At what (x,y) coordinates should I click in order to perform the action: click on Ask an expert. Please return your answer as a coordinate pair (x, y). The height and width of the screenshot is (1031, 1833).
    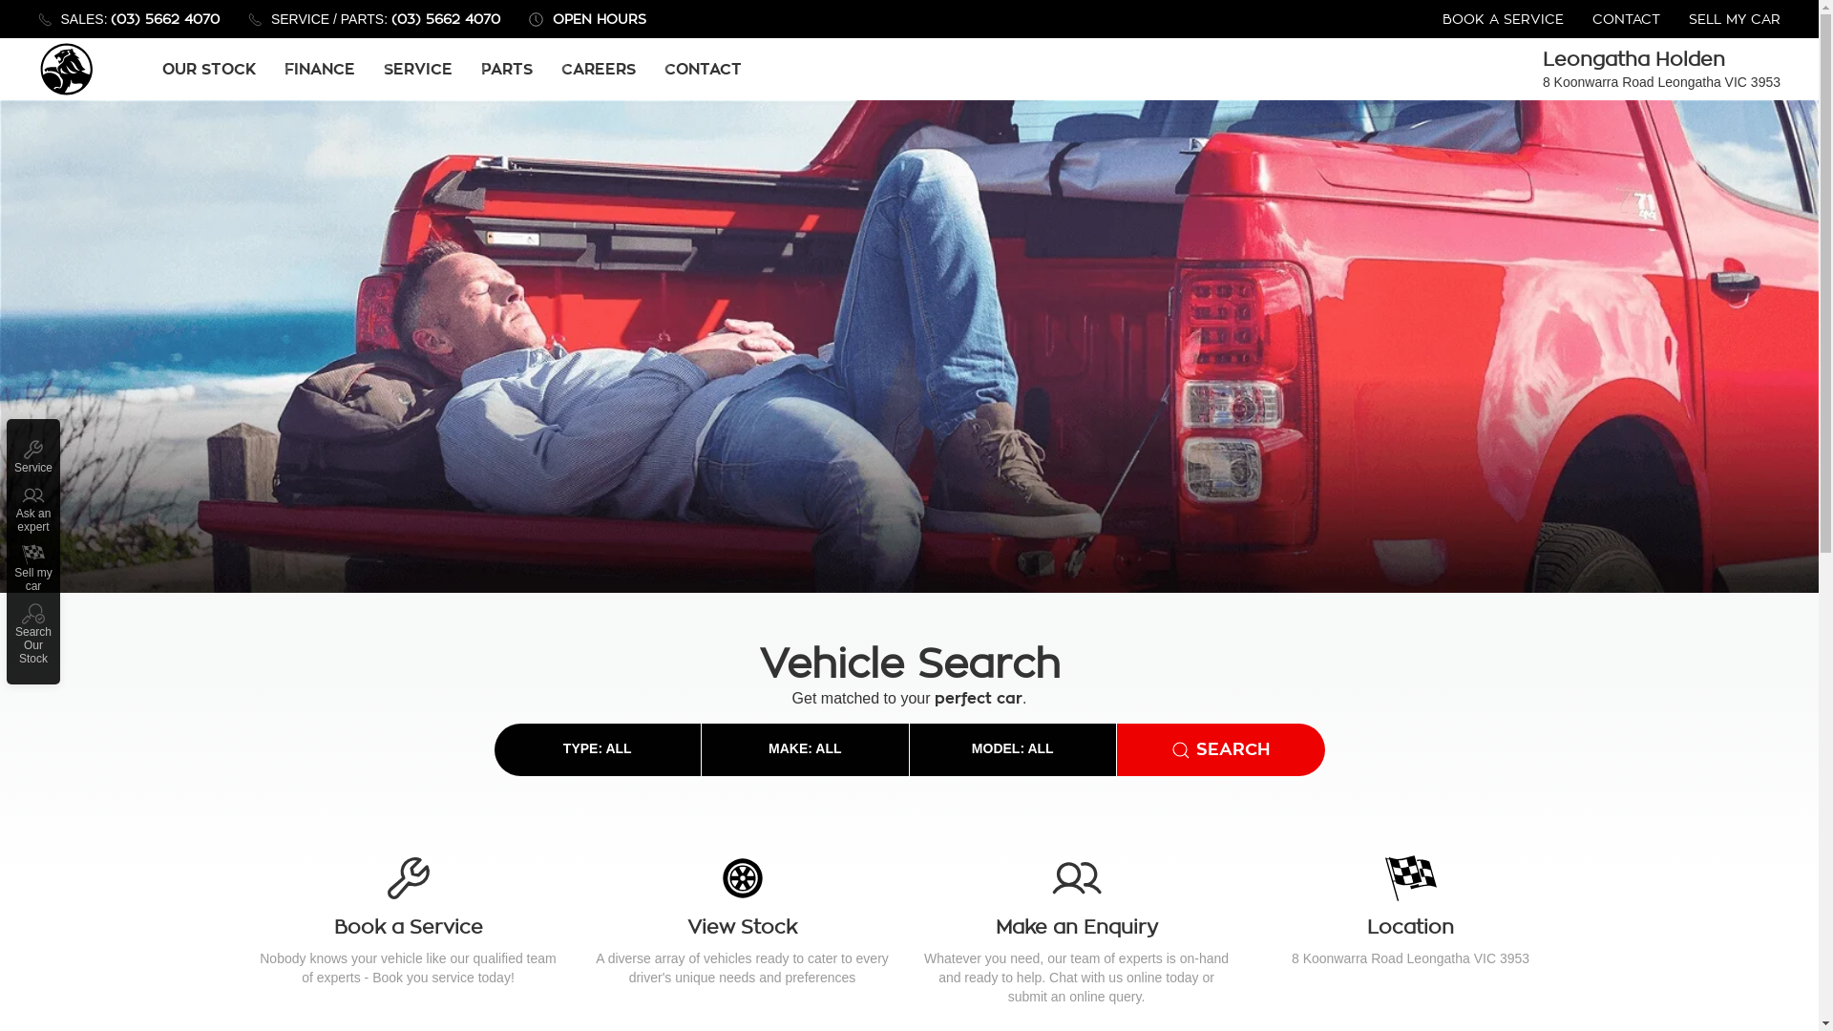
    Looking at the image, I should click on (33, 509).